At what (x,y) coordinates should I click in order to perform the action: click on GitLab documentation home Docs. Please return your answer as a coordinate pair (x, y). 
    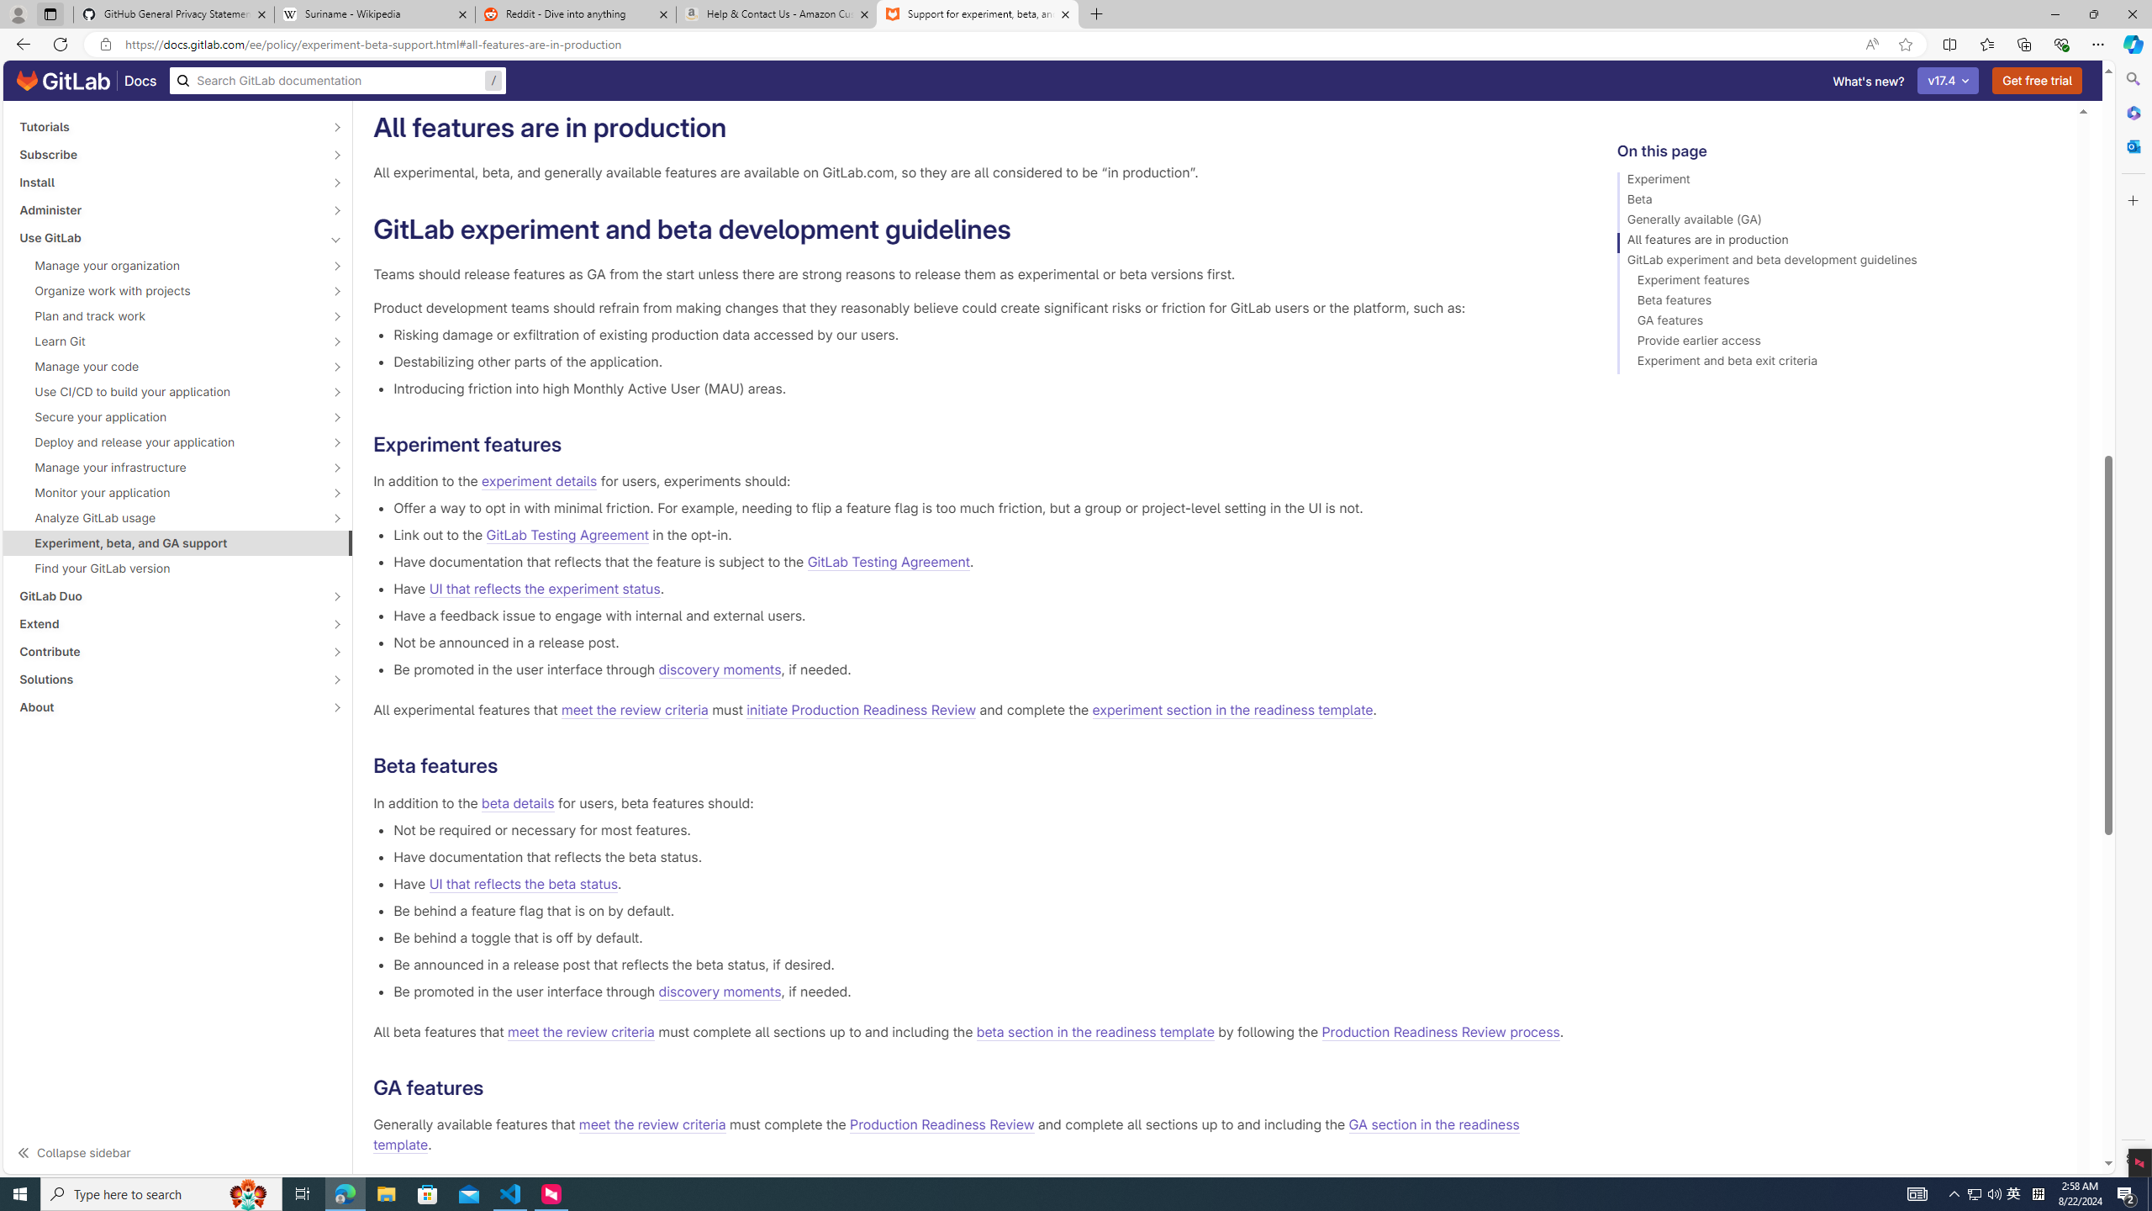
    Looking at the image, I should click on (87, 81).